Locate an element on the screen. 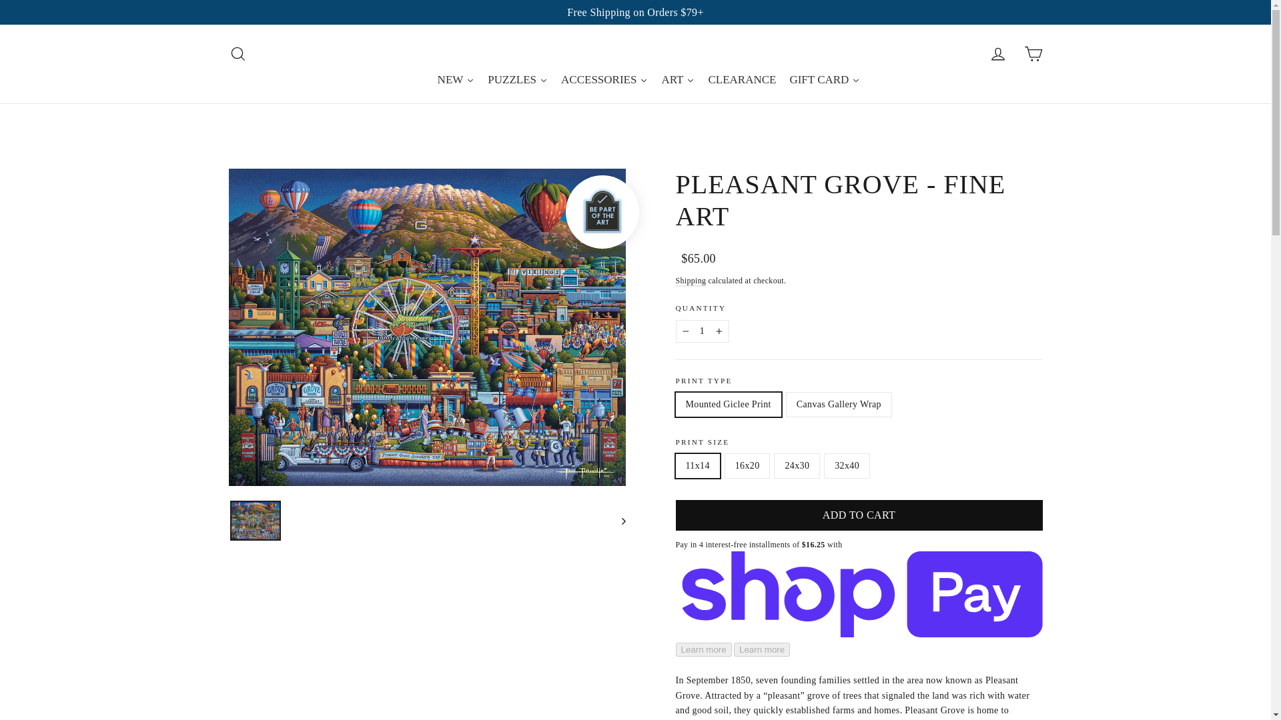  ACCOUNT is located at coordinates (456, 80).